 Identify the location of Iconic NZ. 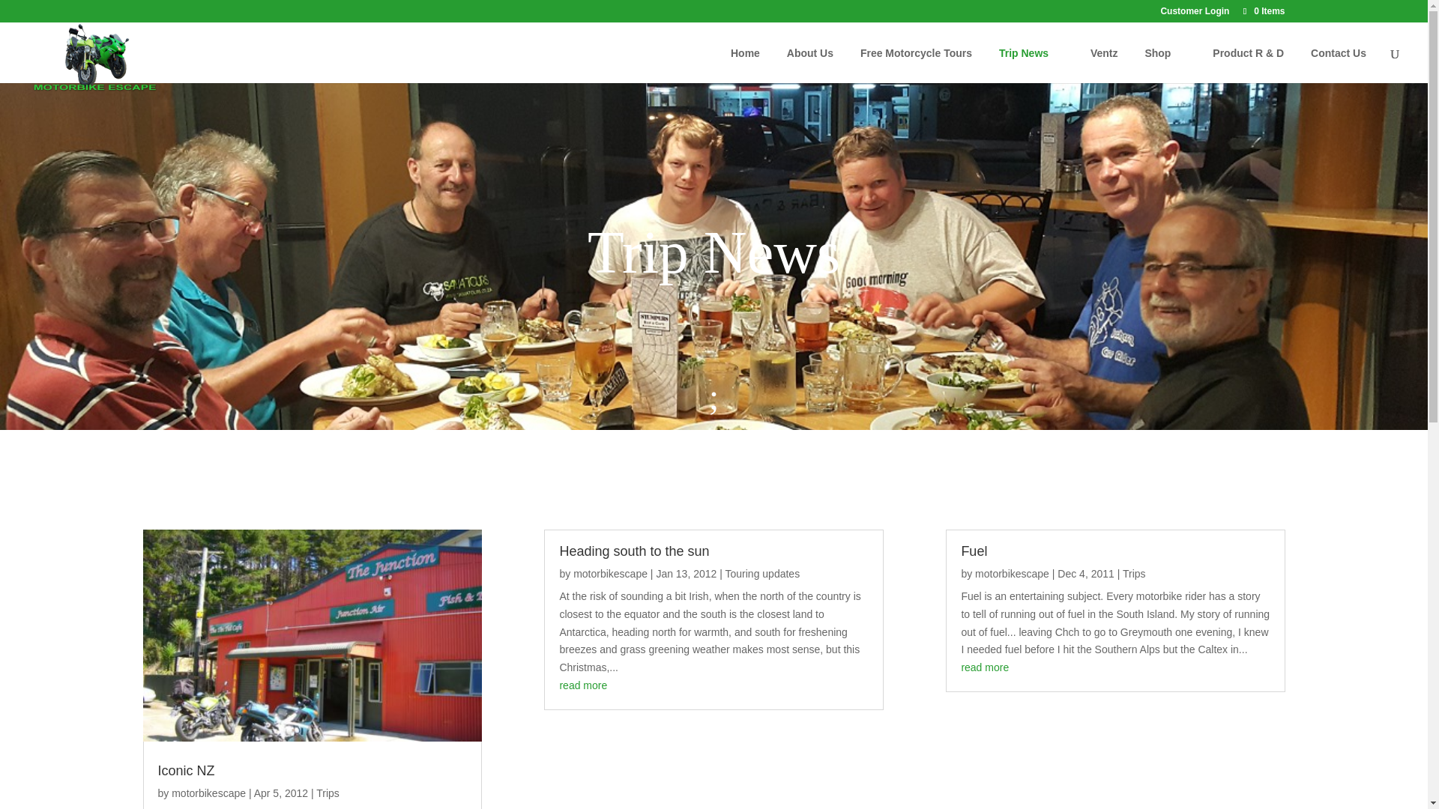
(186, 770).